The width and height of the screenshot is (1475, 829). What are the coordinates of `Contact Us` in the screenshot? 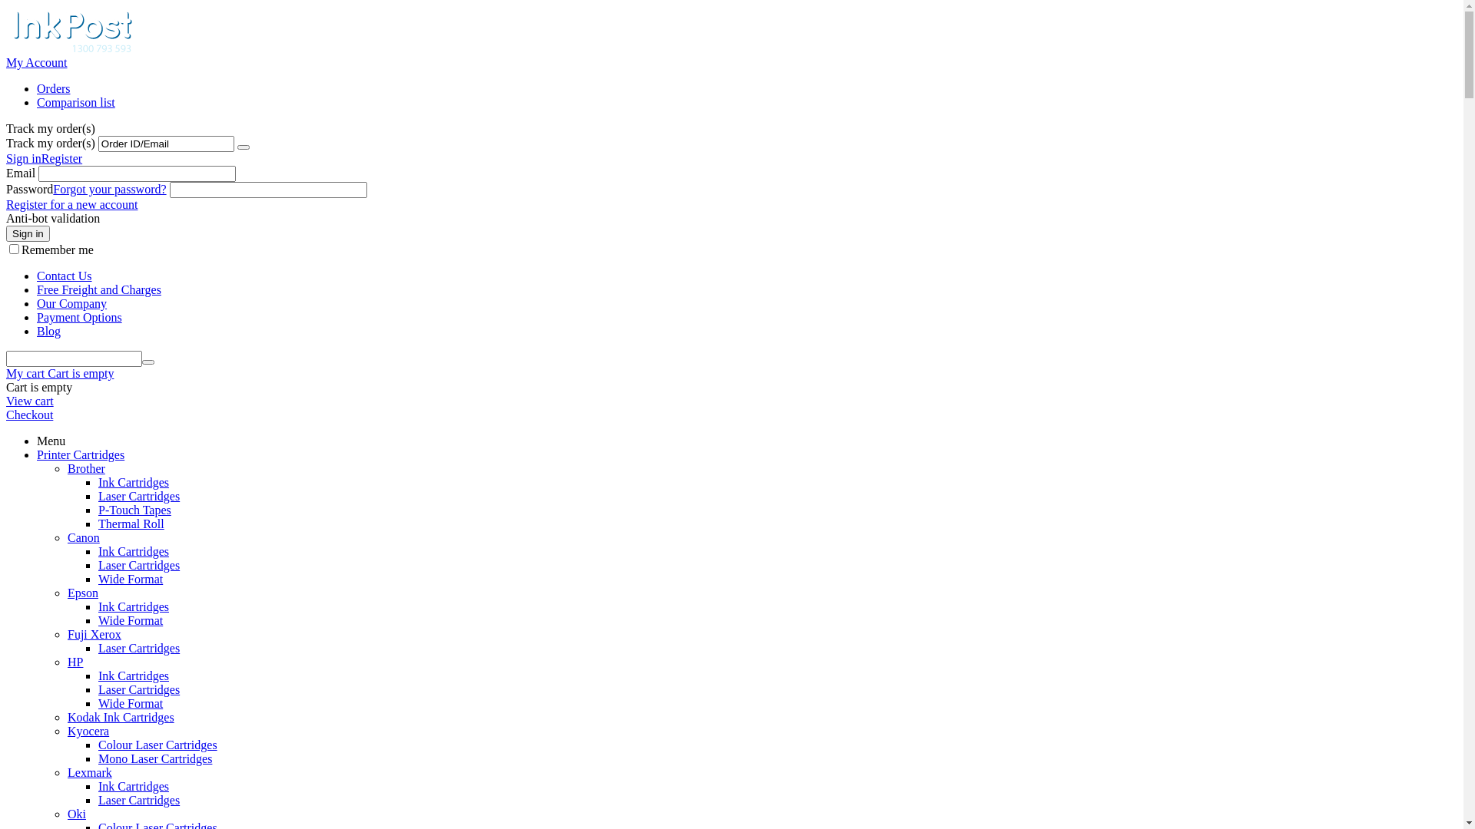 It's located at (65, 276).